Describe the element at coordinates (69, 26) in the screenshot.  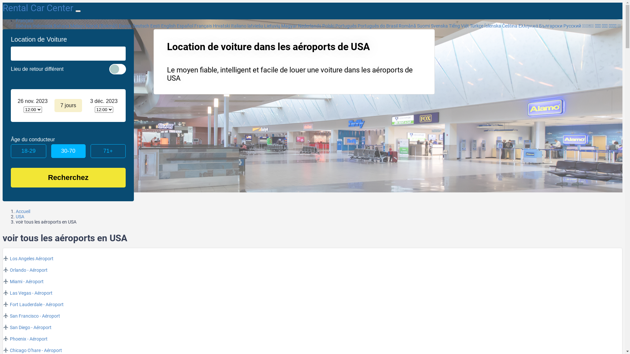
I see `Bahasa Melayu` at that location.